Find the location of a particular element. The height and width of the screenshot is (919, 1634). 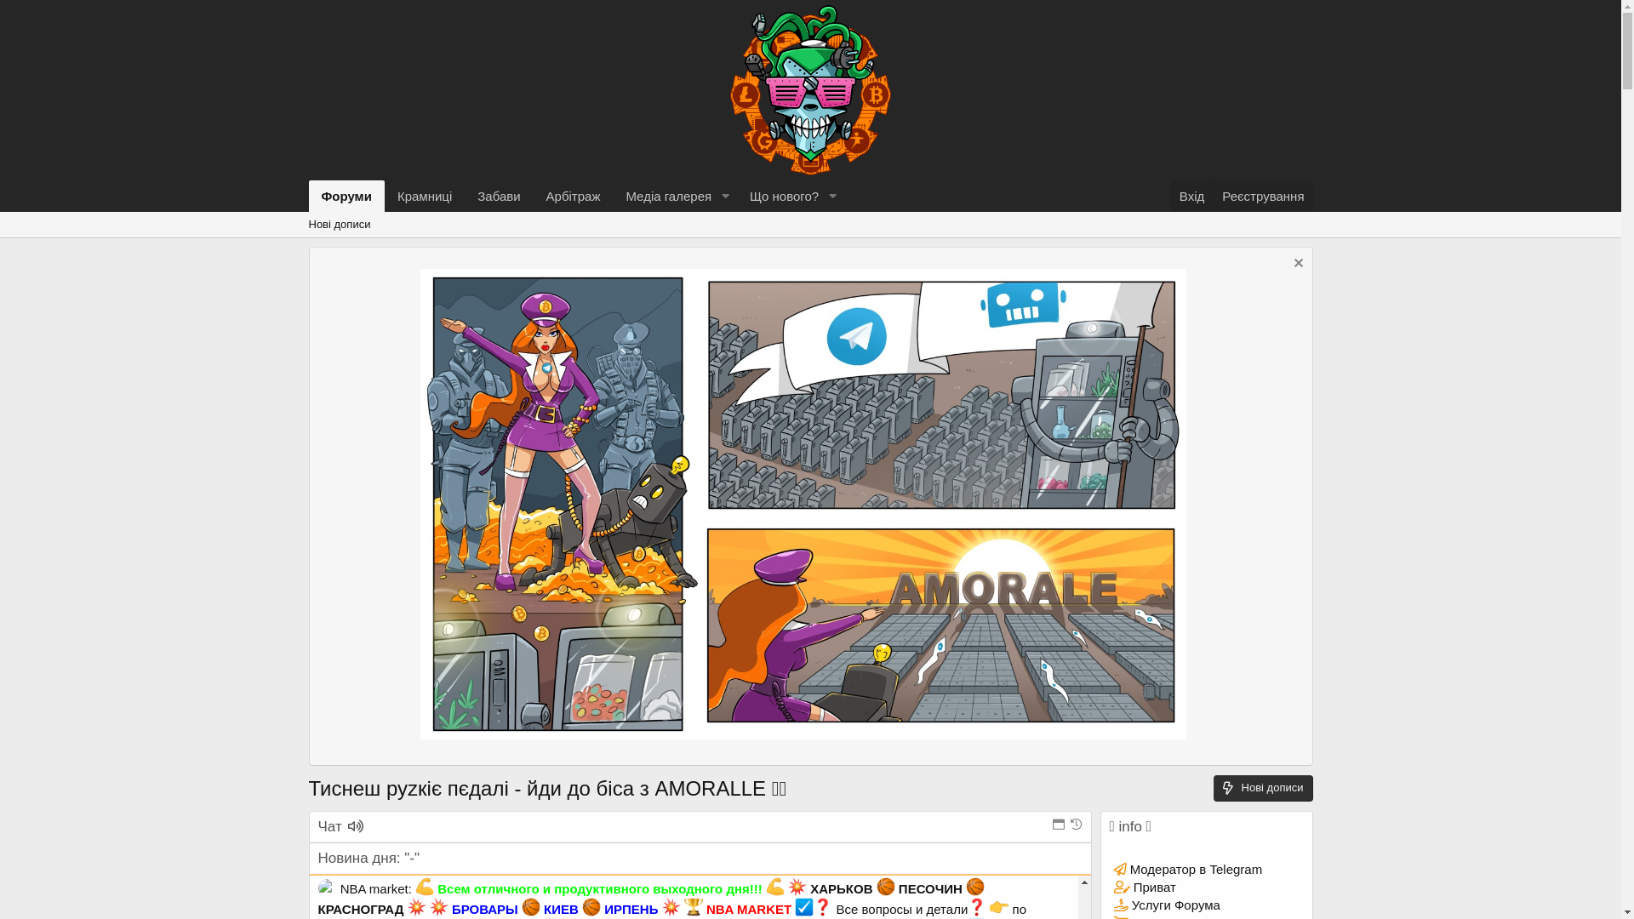

hollywood_help is located at coordinates (385, 345).